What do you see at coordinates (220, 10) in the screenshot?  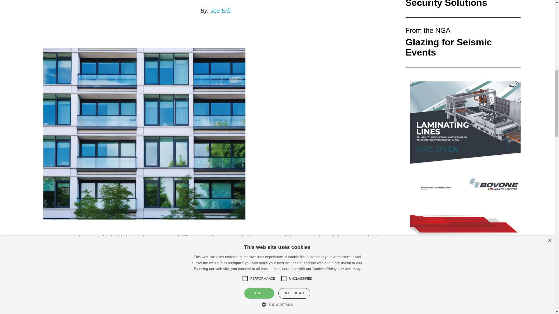 I see `Joe Erb` at bounding box center [220, 10].